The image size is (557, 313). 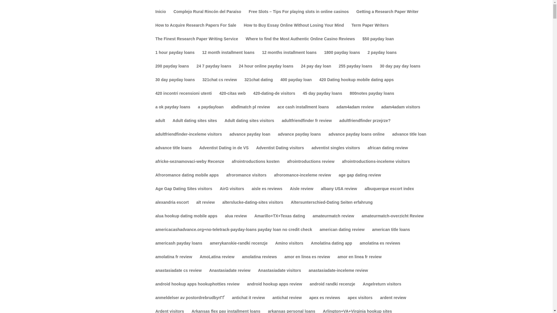 What do you see at coordinates (266, 71) in the screenshot?
I see `24 hour online payday loans` at bounding box center [266, 71].